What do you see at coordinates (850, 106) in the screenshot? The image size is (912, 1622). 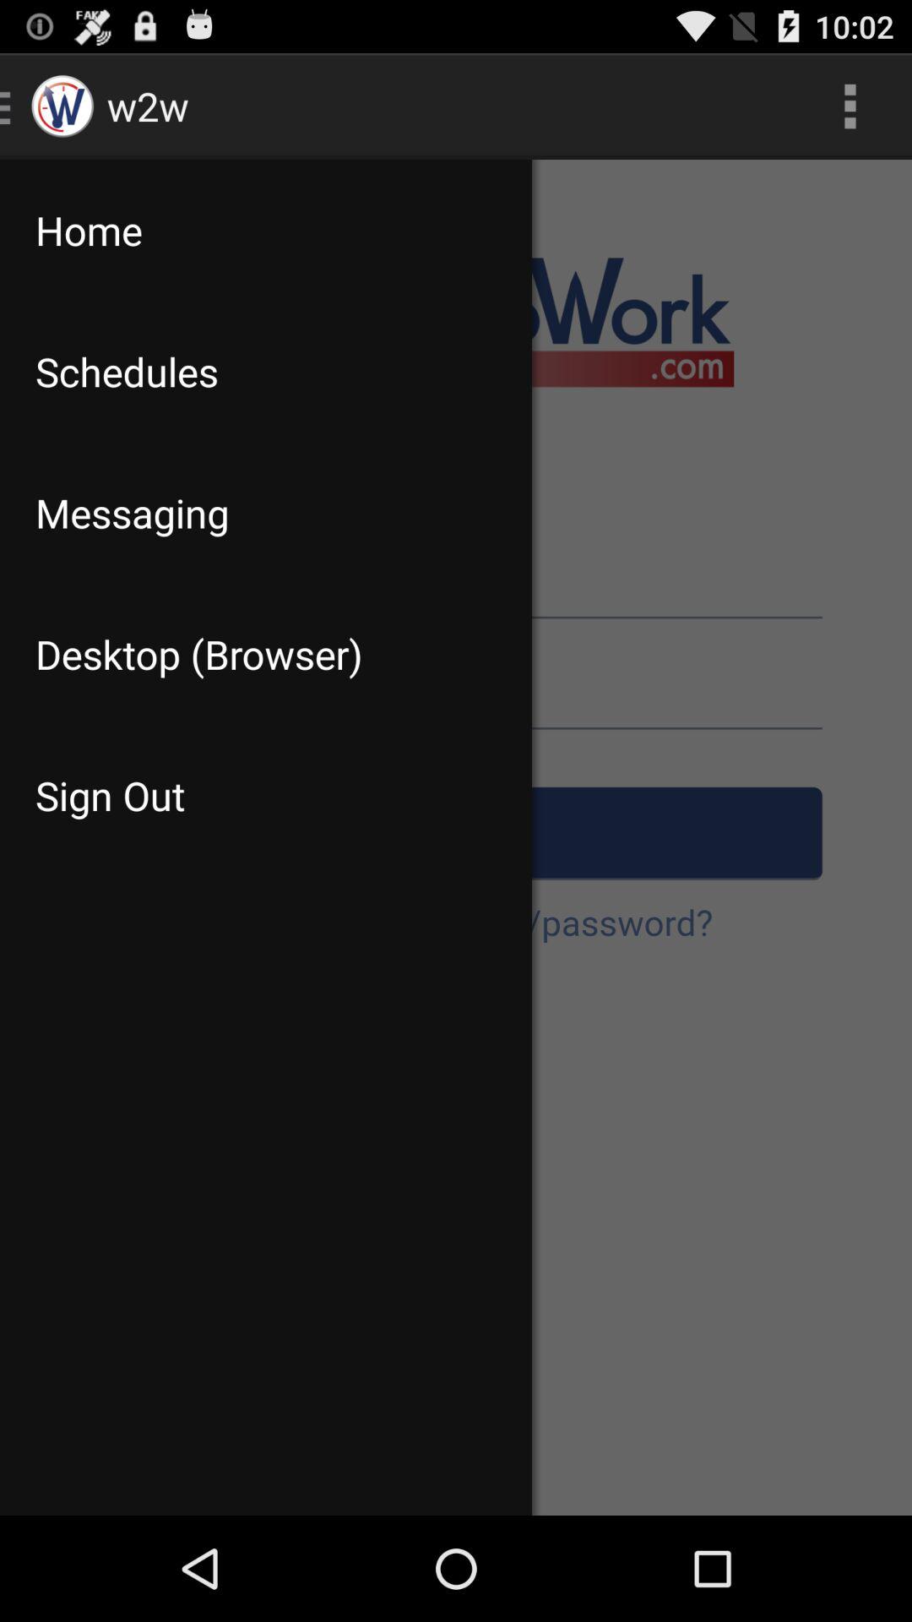 I see `choose icon at the top right corner` at bounding box center [850, 106].